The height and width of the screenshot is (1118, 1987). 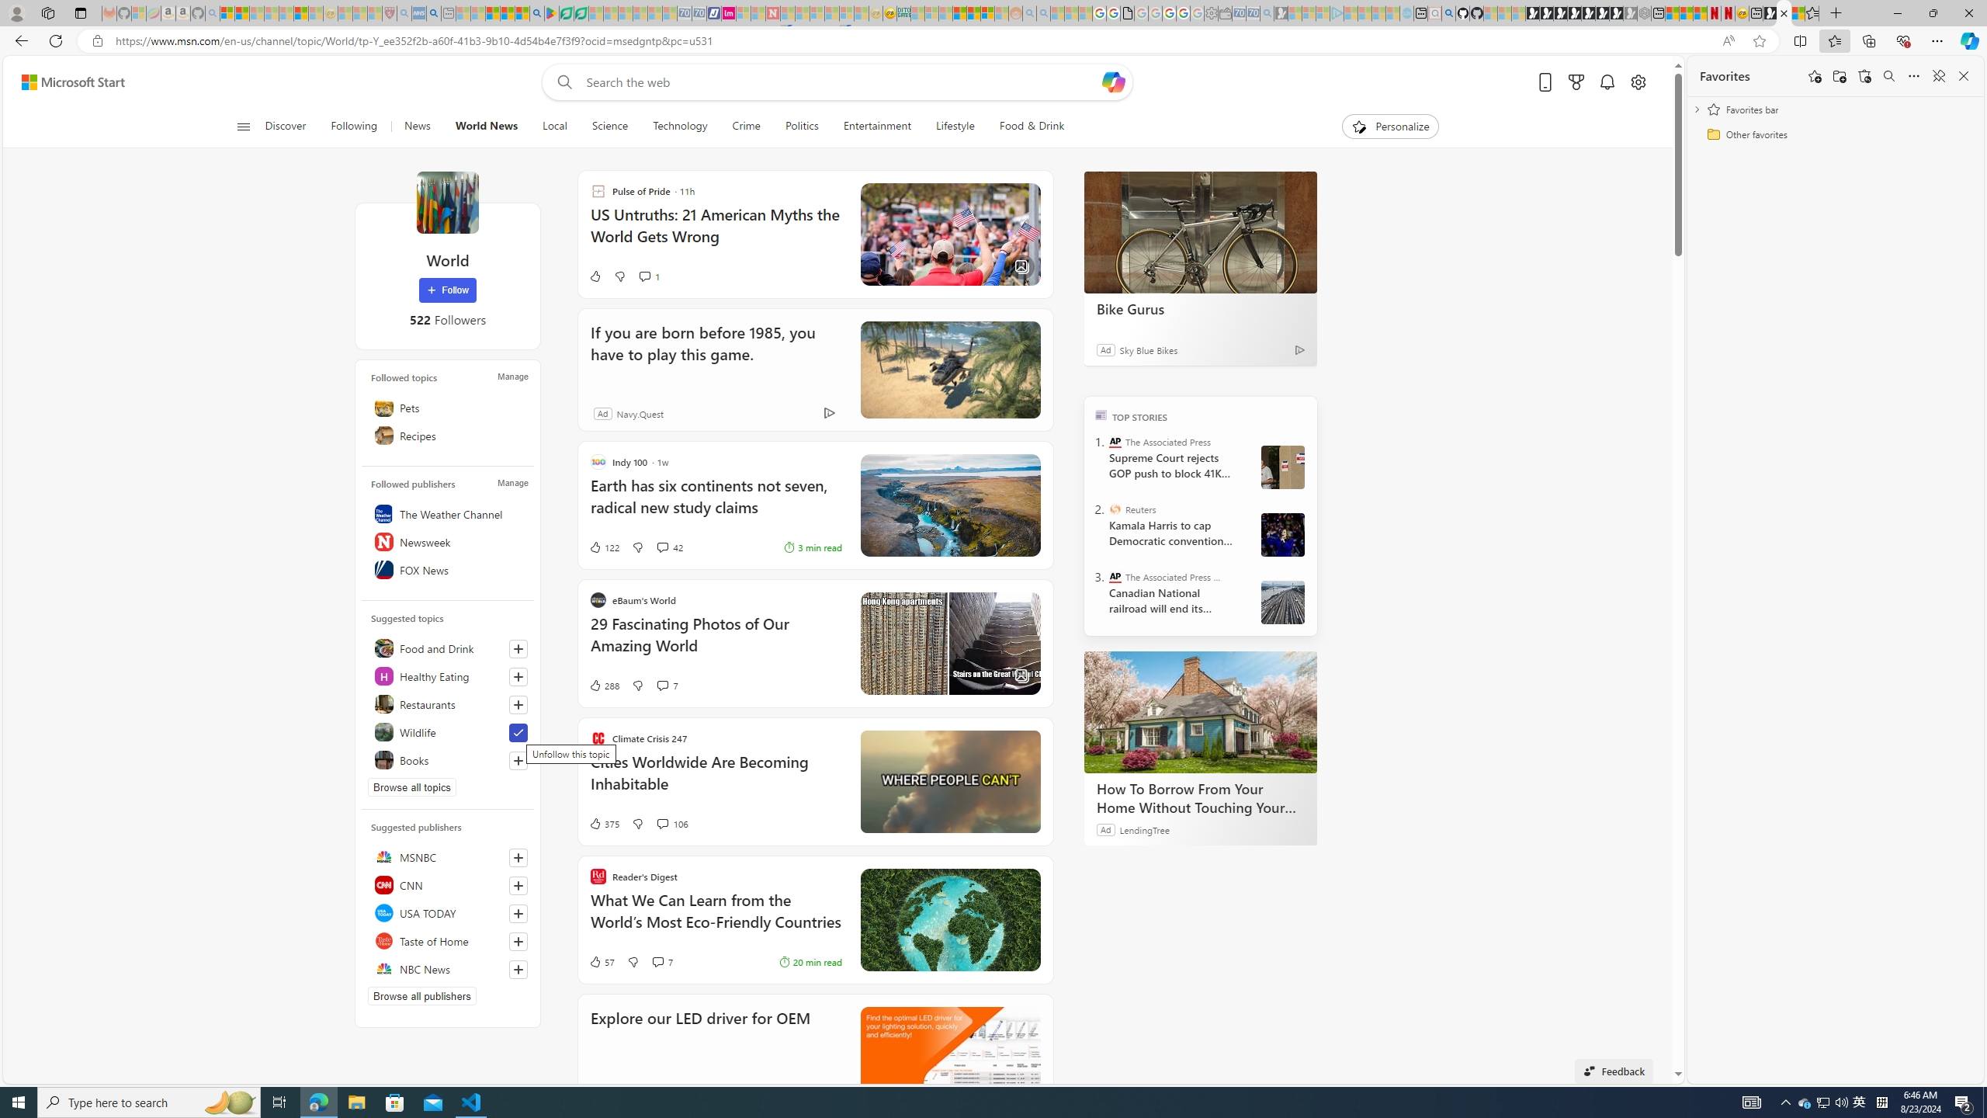 What do you see at coordinates (662, 823) in the screenshot?
I see `View comments 106 Comment` at bounding box center [662, 823].